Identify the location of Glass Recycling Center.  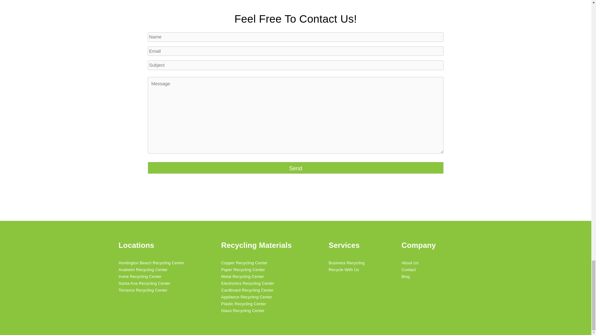
(256, 311).